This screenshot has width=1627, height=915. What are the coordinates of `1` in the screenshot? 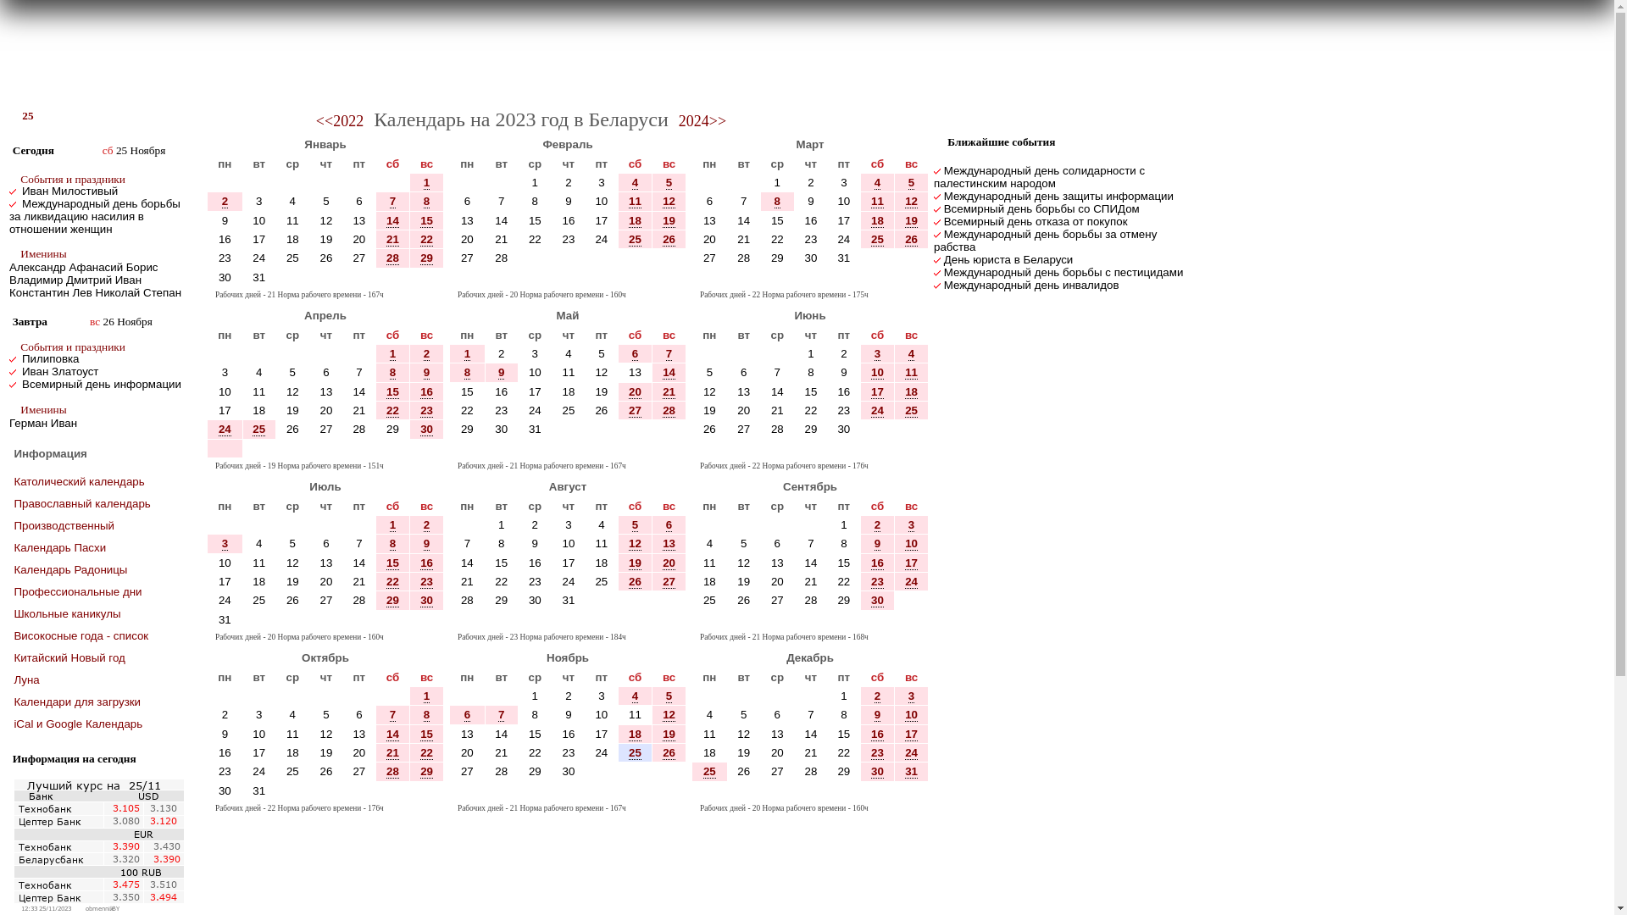 It's located at (393, 354).